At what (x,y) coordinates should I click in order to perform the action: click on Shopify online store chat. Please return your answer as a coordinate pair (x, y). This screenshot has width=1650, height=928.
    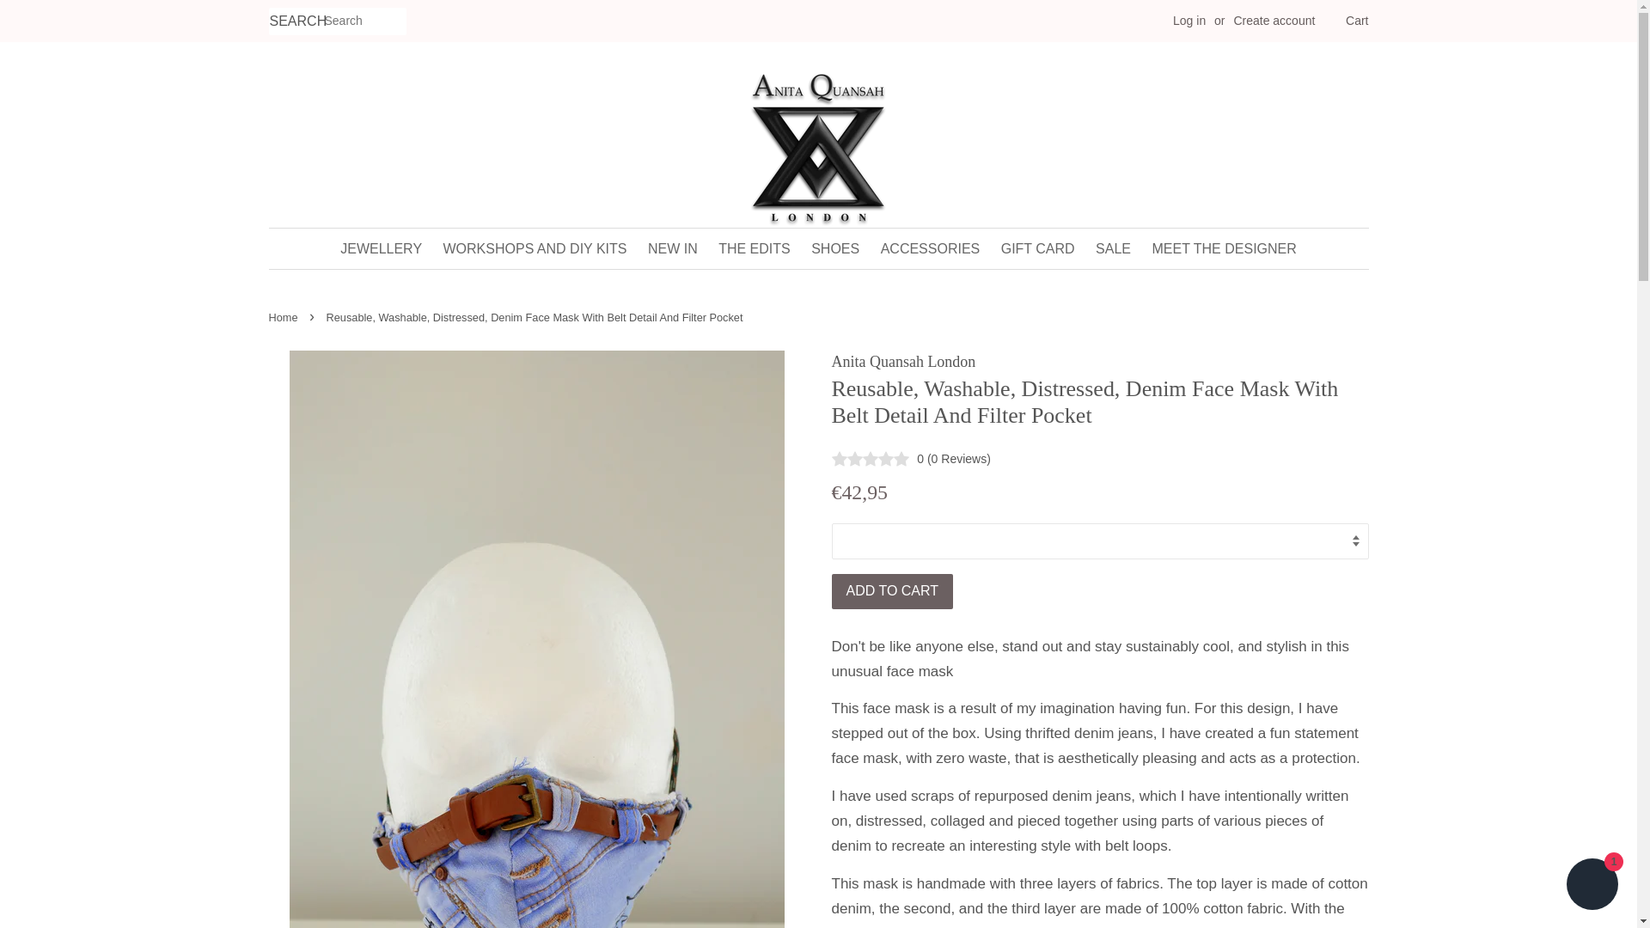
    Looking at the image, I should click on (1592, 886).